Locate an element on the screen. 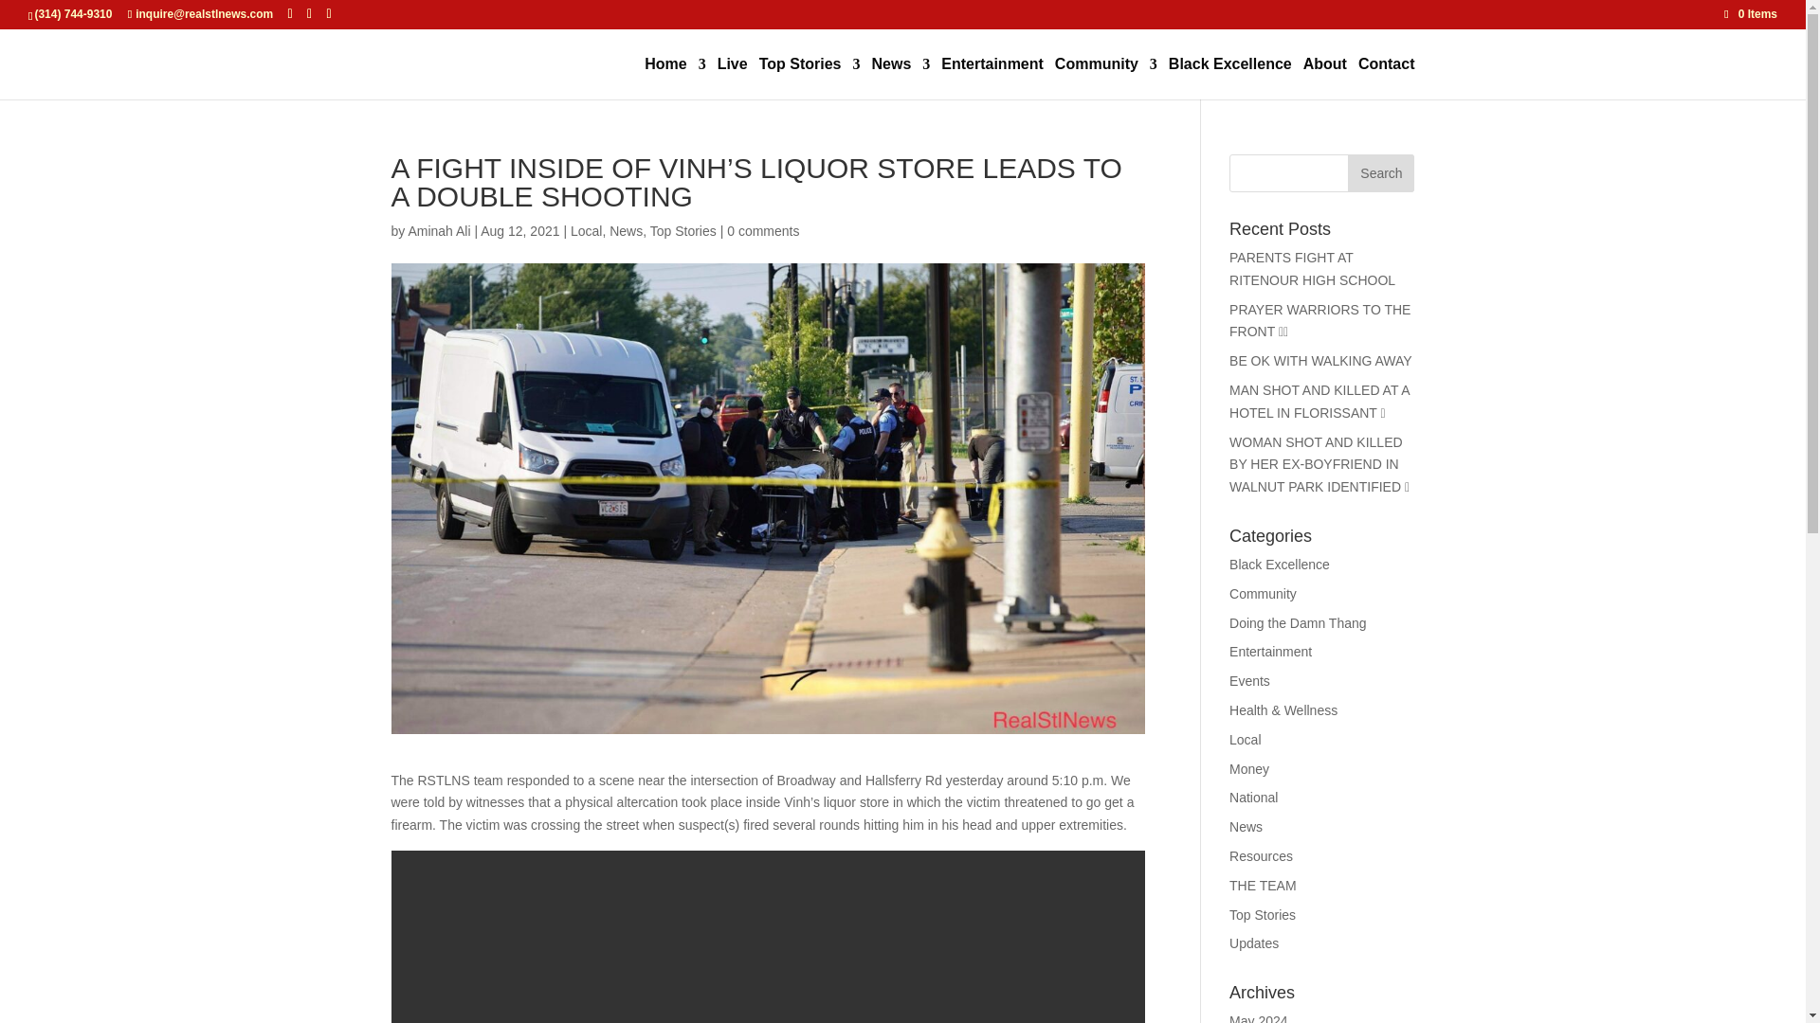 The height and width of the screenshot is (1023, 1820). Home is located at coordinates (675, 78).